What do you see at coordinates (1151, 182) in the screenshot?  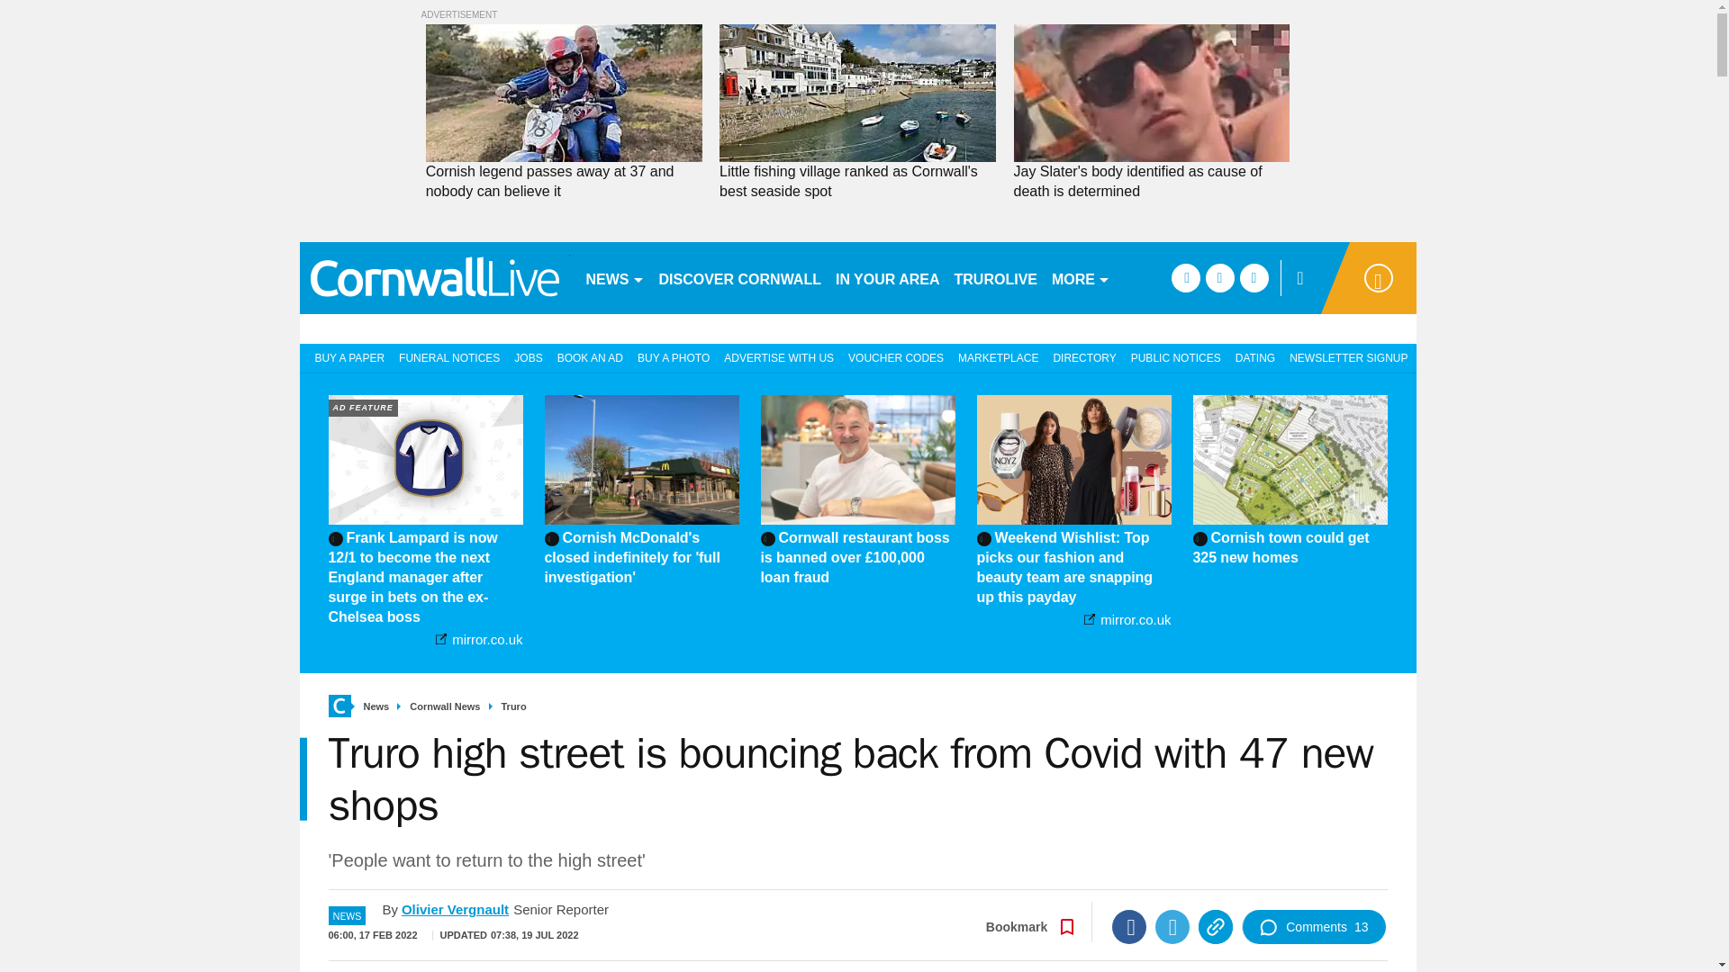 I see `Jay Slater's body identified as cause of death is determined` at bounding box center [1151, 182].